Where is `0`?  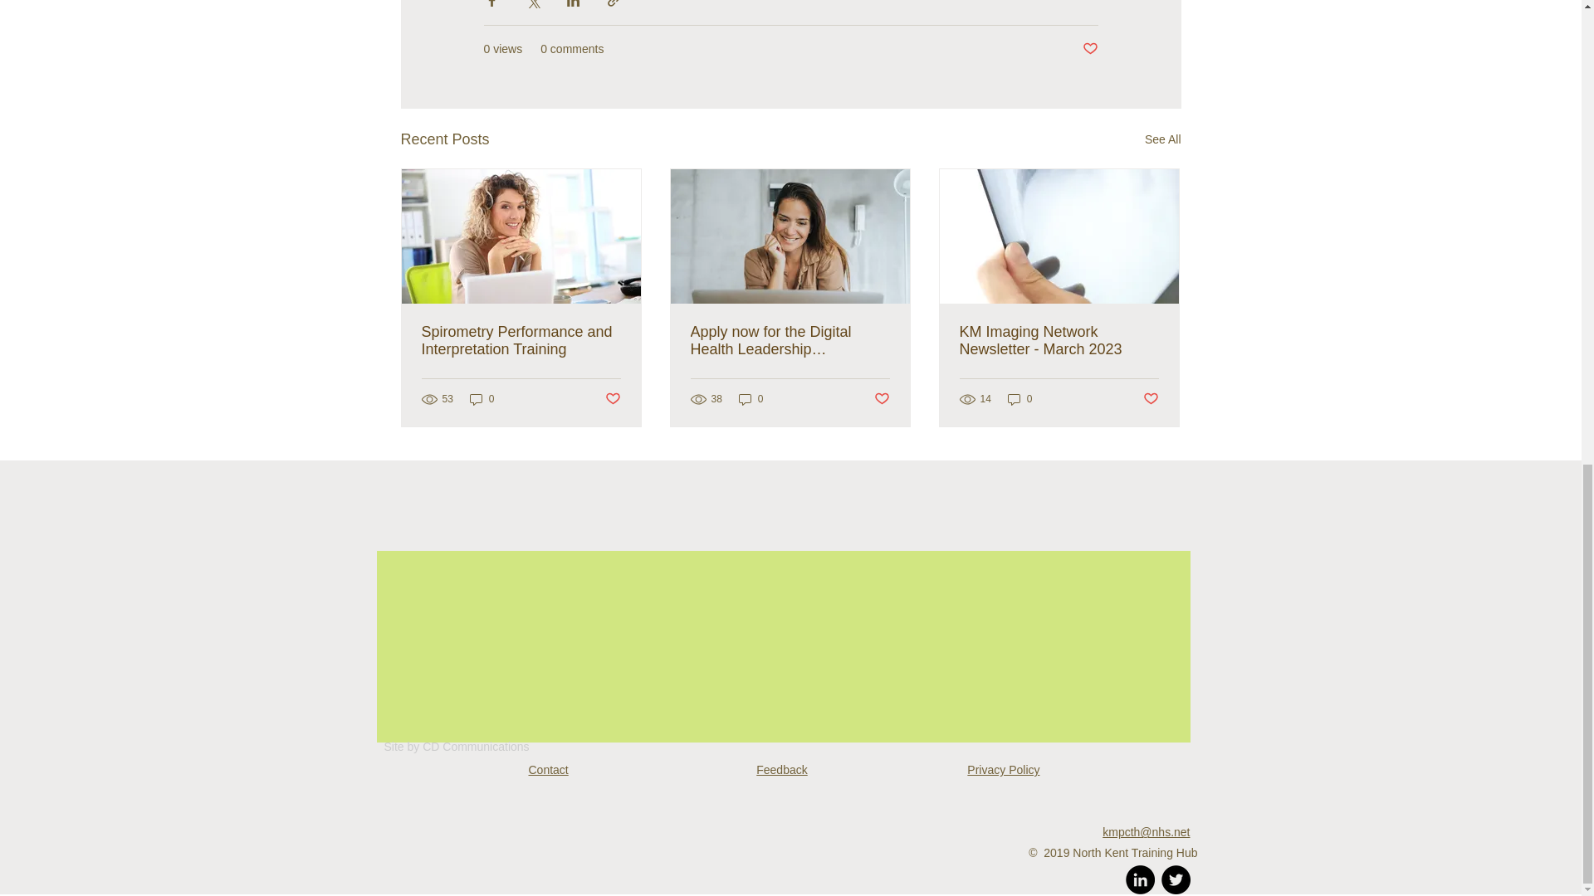 0 is located at coordinates (1019, 399).